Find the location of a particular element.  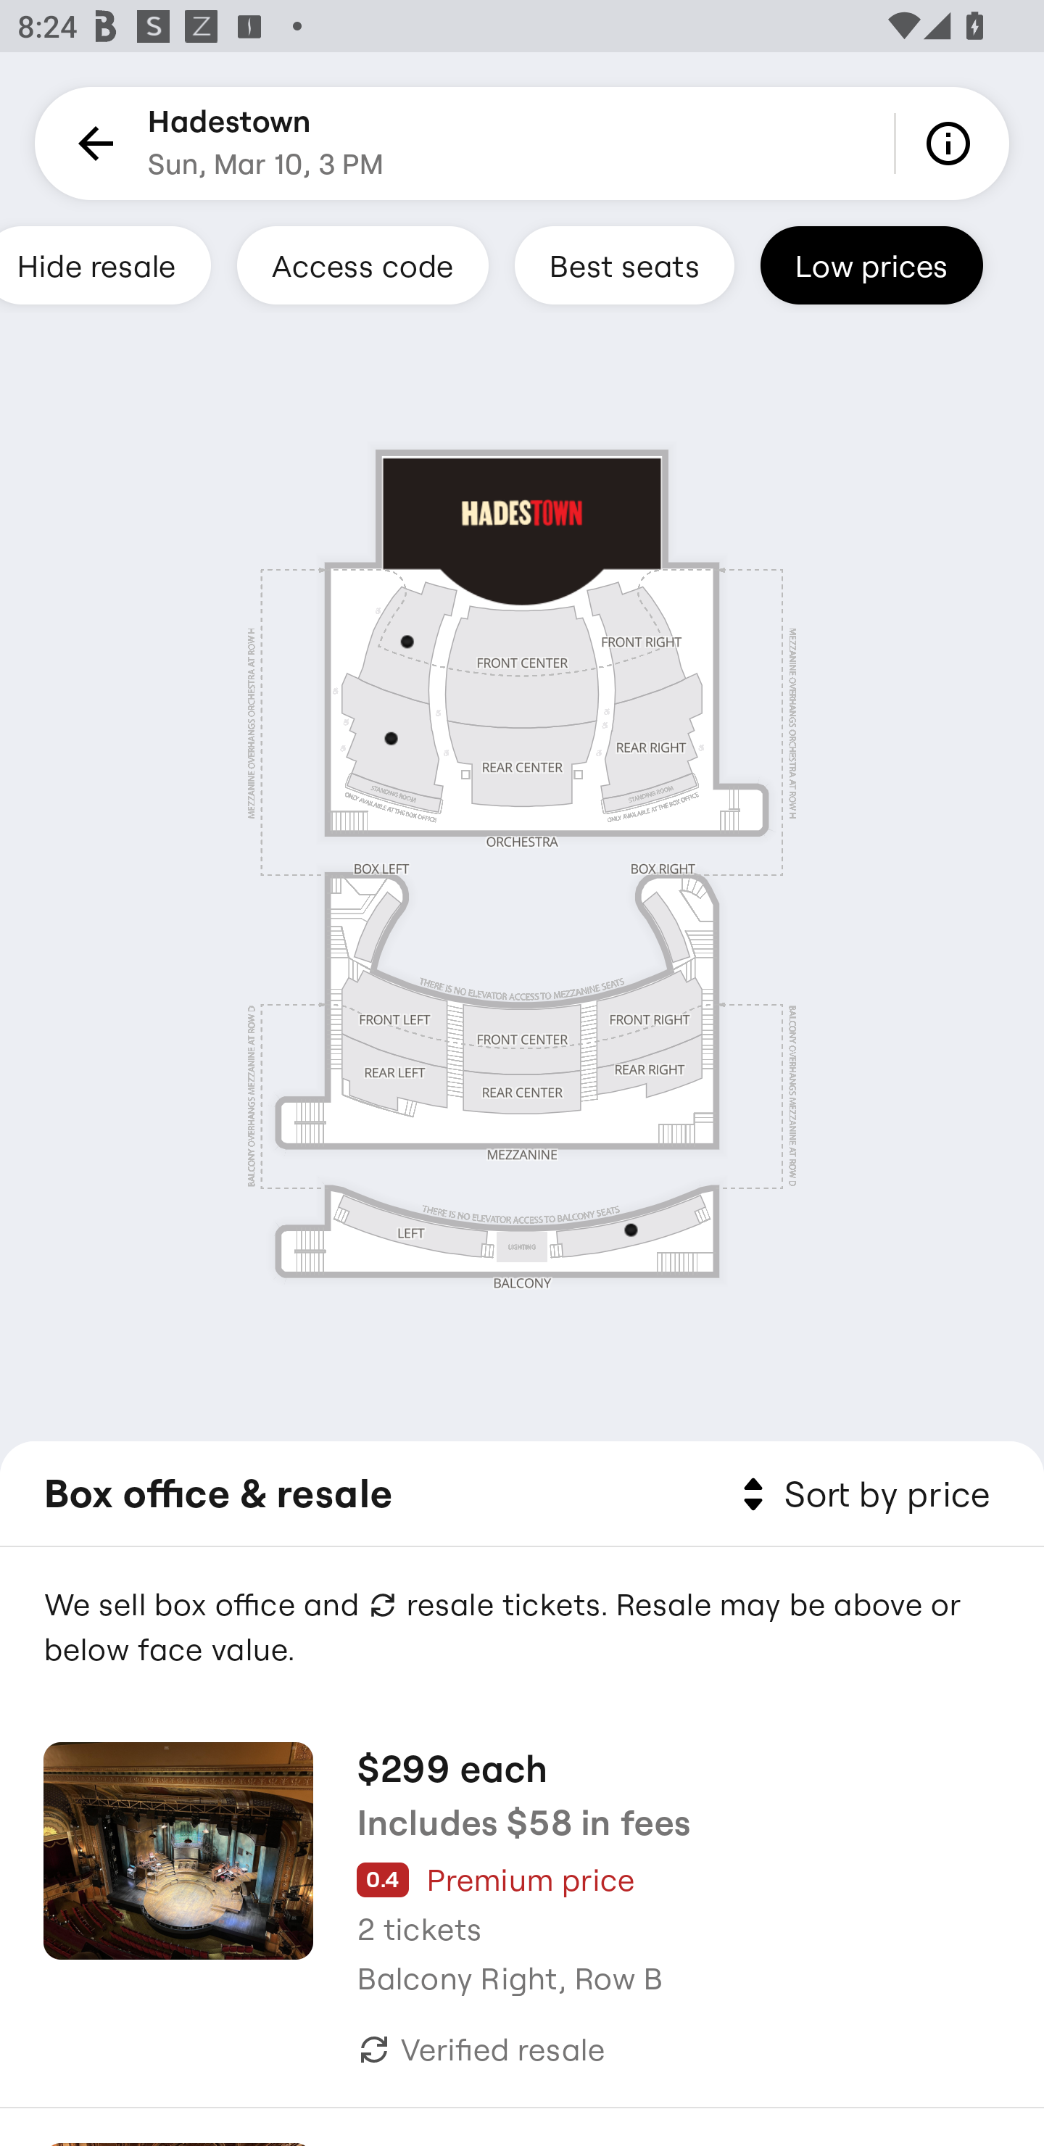

Sort by price is located at coordinates (861, 1495).